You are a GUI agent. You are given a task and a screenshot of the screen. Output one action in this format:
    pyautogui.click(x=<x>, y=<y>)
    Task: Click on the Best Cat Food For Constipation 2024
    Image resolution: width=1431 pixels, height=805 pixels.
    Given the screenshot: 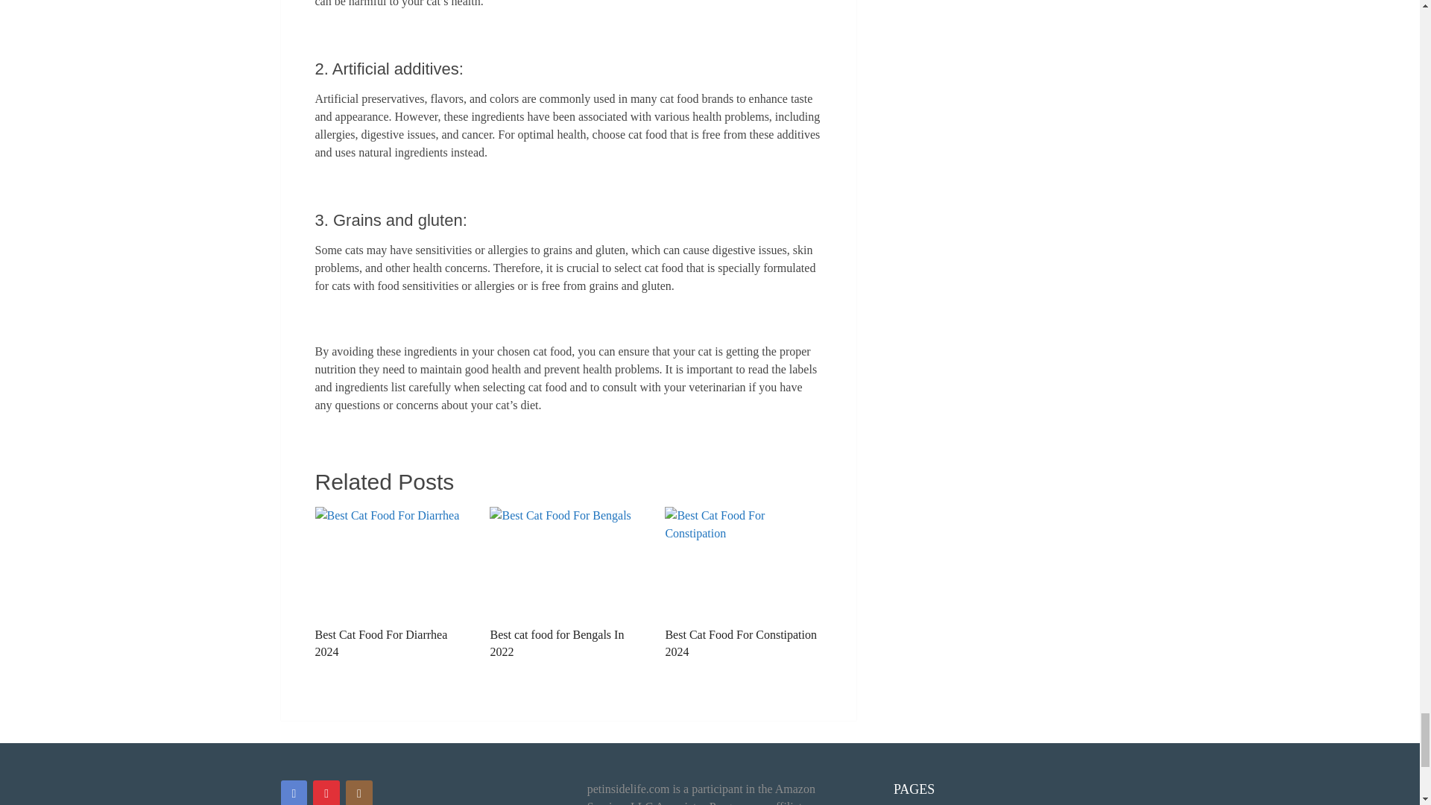 What is the action you would take?
    pyautogui.click(x=743, y=583)
    